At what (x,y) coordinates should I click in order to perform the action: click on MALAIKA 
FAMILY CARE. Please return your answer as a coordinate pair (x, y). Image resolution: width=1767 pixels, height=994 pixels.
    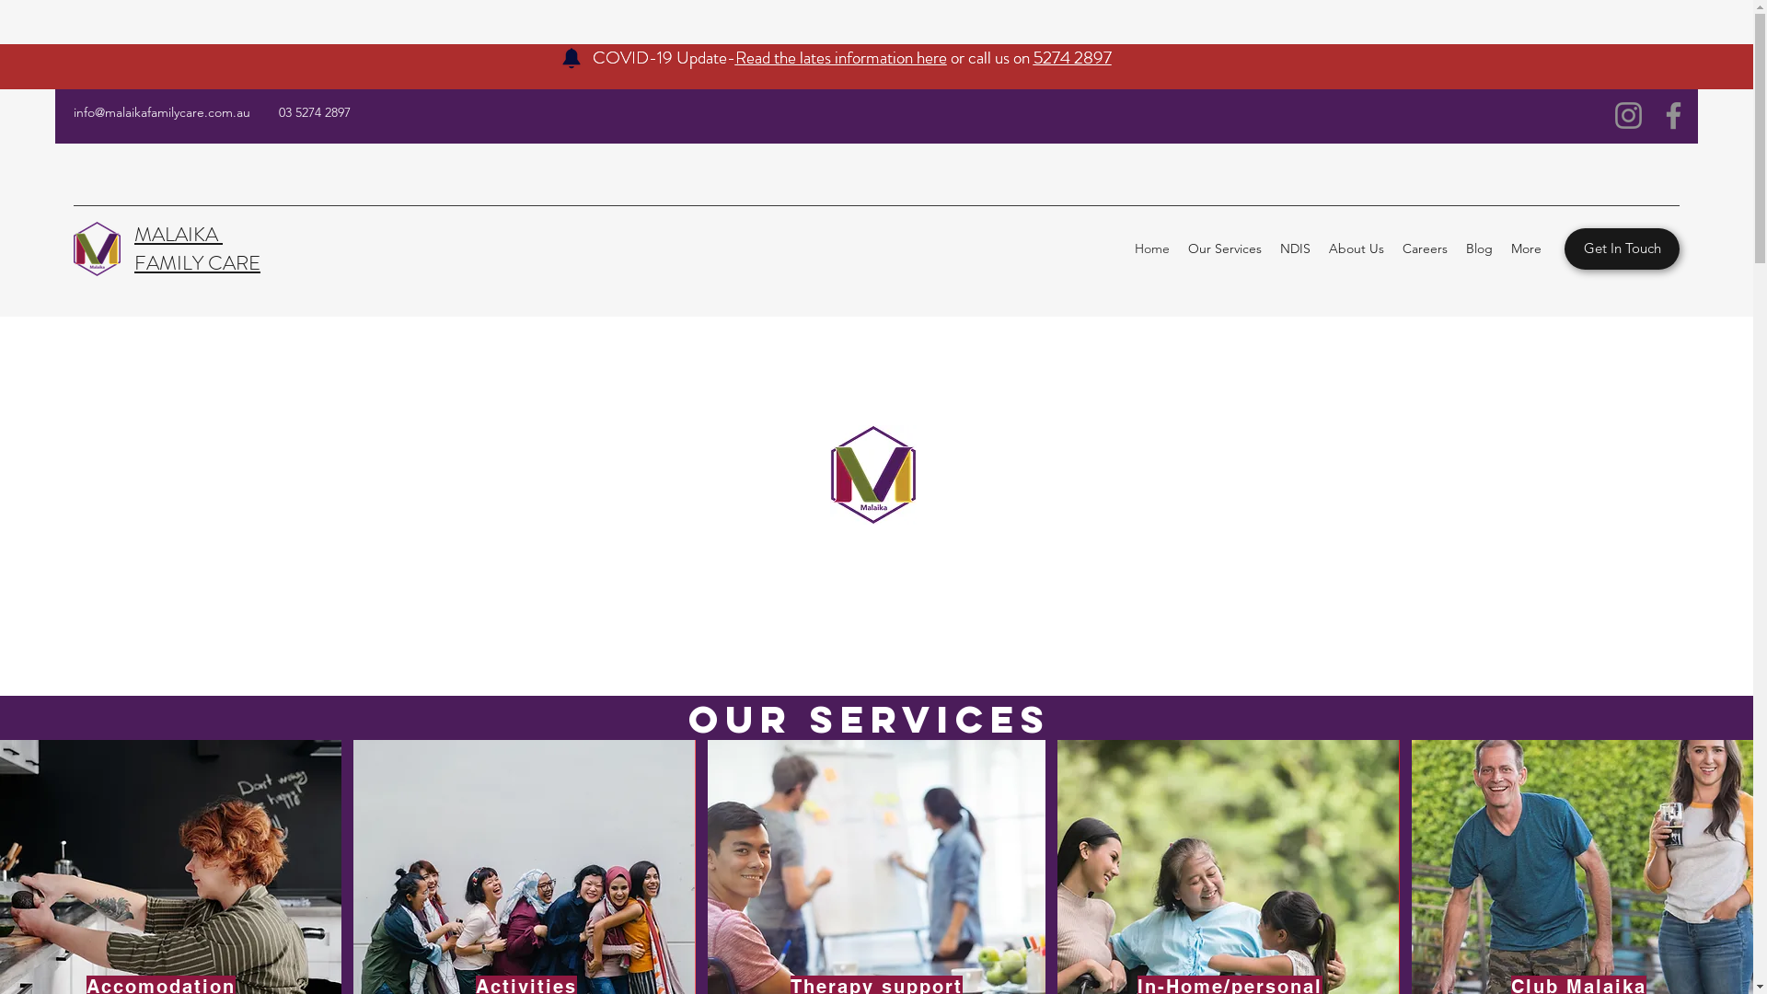
    Looking at the image, I should click on (197, 248).